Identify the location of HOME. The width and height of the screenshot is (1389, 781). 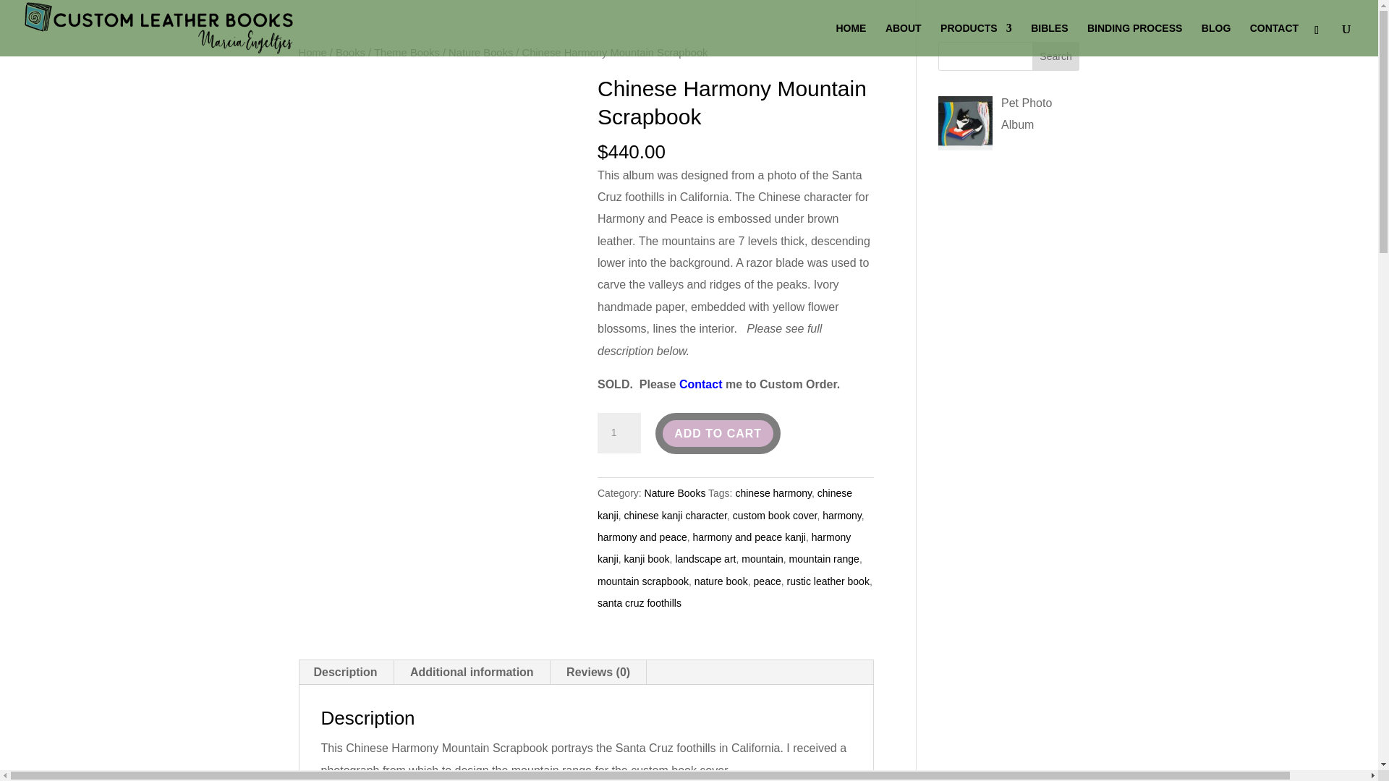
(851, 39).